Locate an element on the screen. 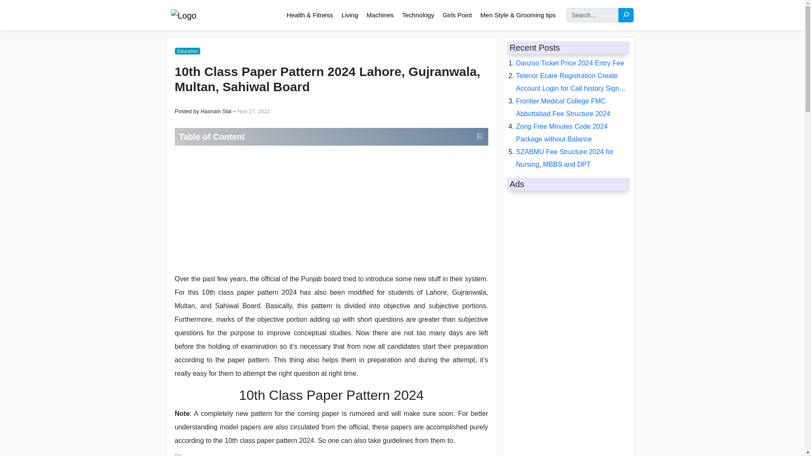 The height and width of the screenshot is (456, 811). Girls Point is located at coordinates (457, 14).